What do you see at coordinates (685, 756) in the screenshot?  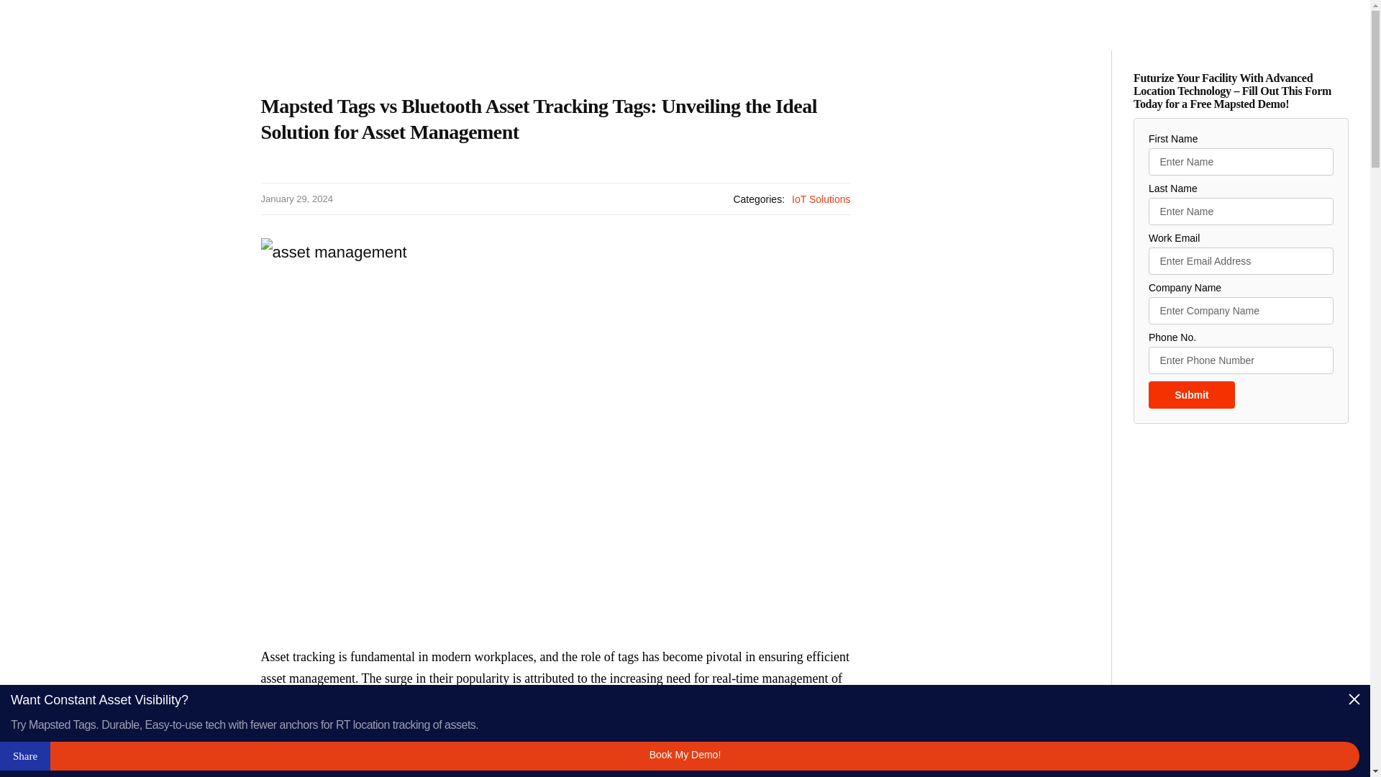 I see `Book My Demo!` at bounding box center [685, 756].